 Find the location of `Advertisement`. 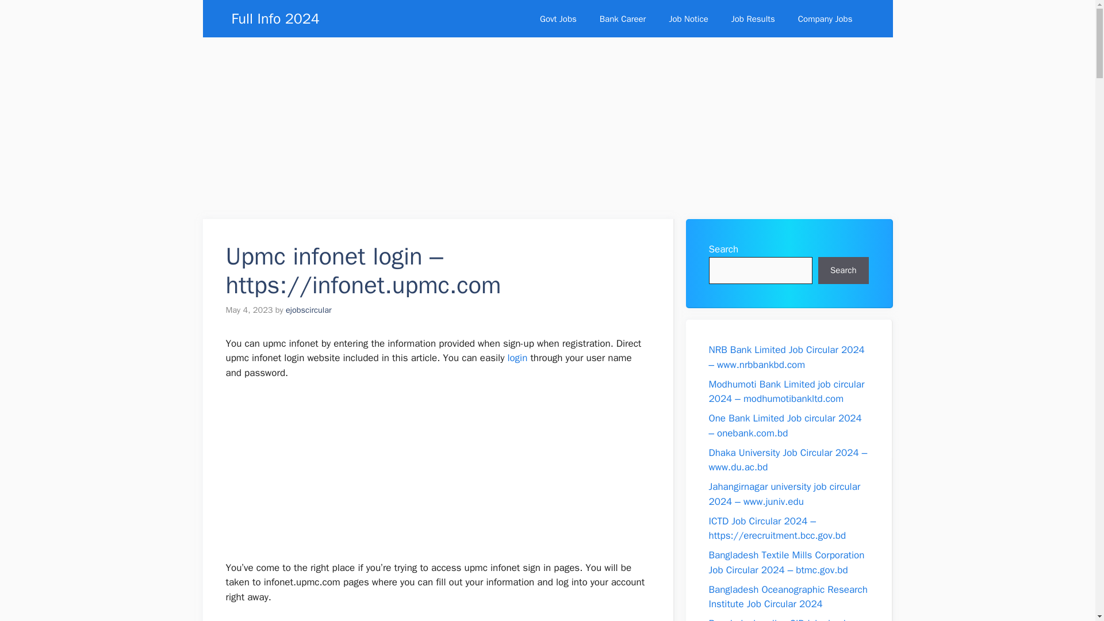

Advertisement is located at coordinates (437, 475).